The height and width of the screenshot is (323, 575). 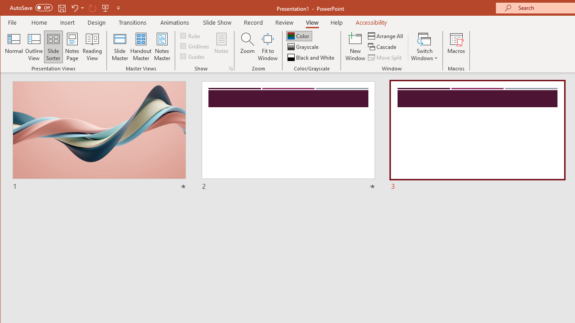 What do you see at coordinates (119, 47) in the screenshot?
I see `Slide Master` at bounding box center [119, 47].